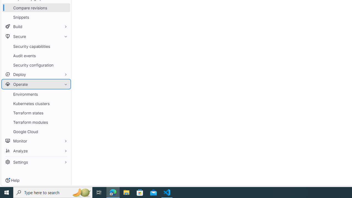  I want to click on Kubernetes clusters, so click(36, 103).